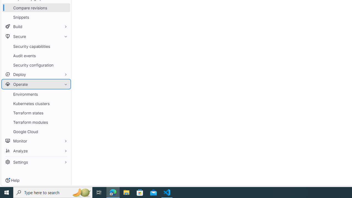  I want to click on Kubernetes clusters, so click(36, 103).